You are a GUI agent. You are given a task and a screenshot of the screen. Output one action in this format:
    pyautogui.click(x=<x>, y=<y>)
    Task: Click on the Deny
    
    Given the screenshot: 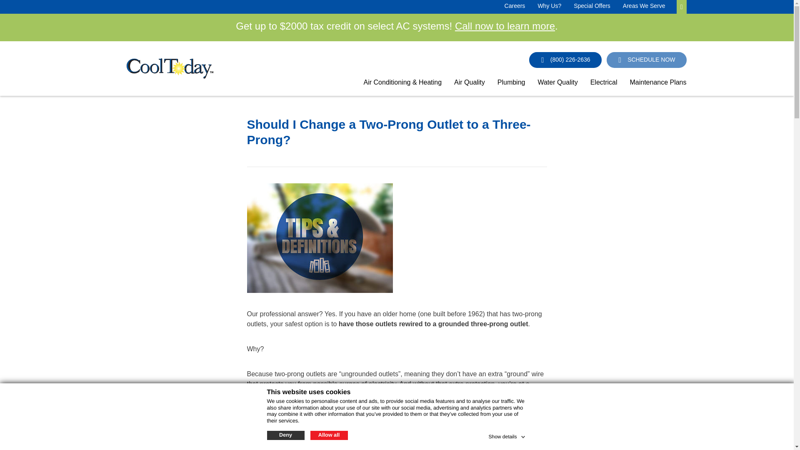 What is the action you would take?
    pyautogui.click(x=285, y=435)
    